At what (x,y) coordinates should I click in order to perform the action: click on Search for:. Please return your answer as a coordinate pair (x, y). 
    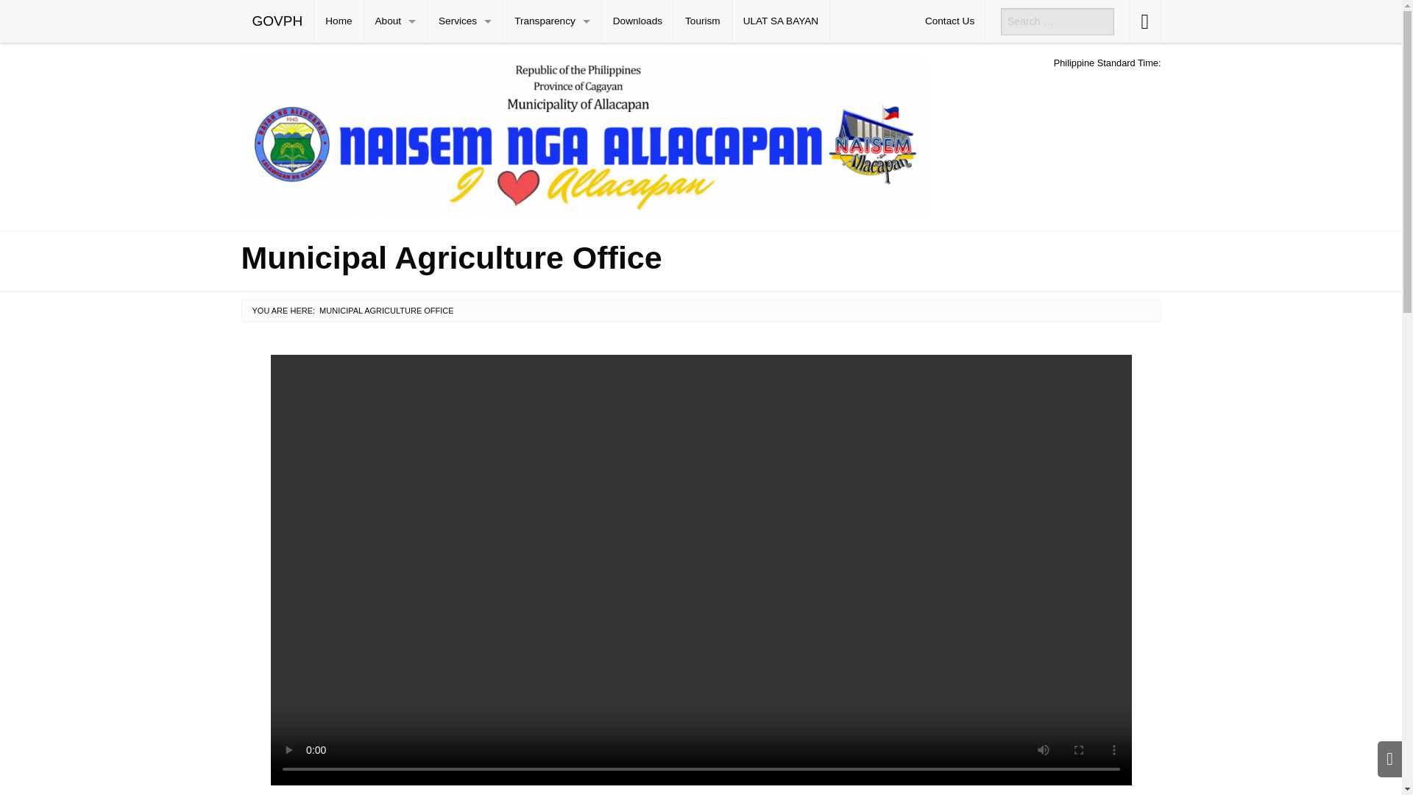
    Looking at the image, I should click on (1057, 21).